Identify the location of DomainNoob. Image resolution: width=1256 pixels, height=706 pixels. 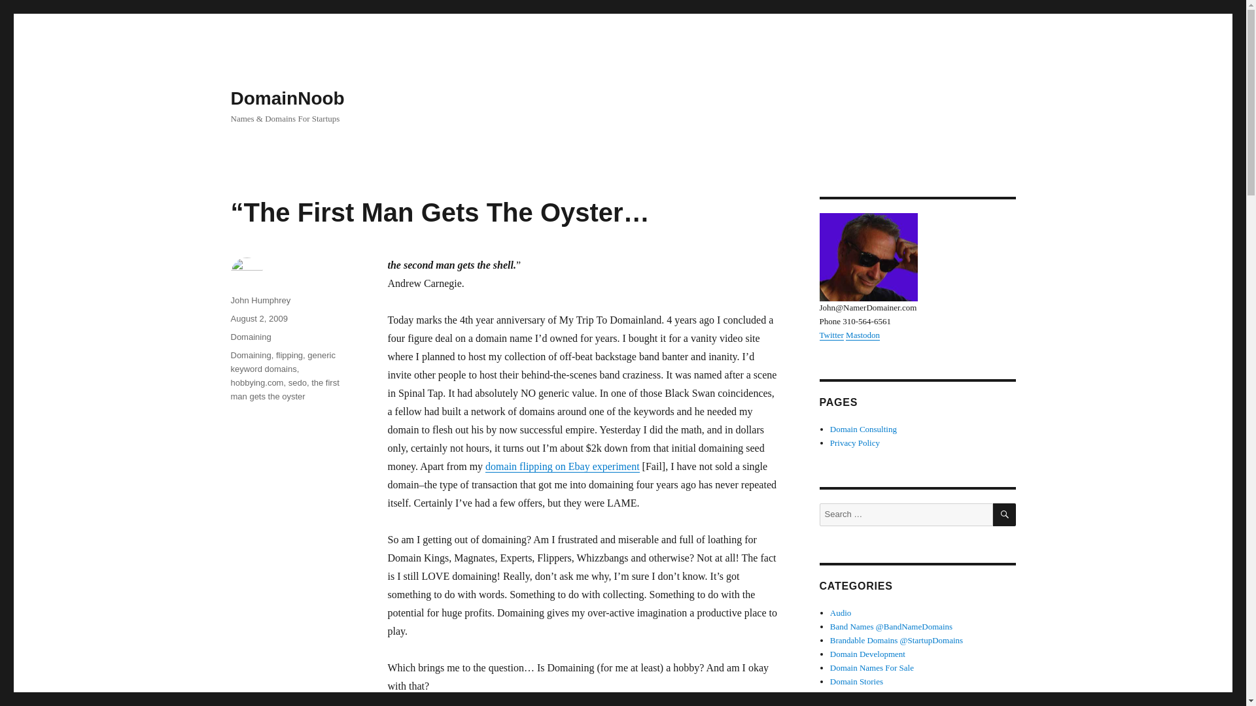
(287, 98).